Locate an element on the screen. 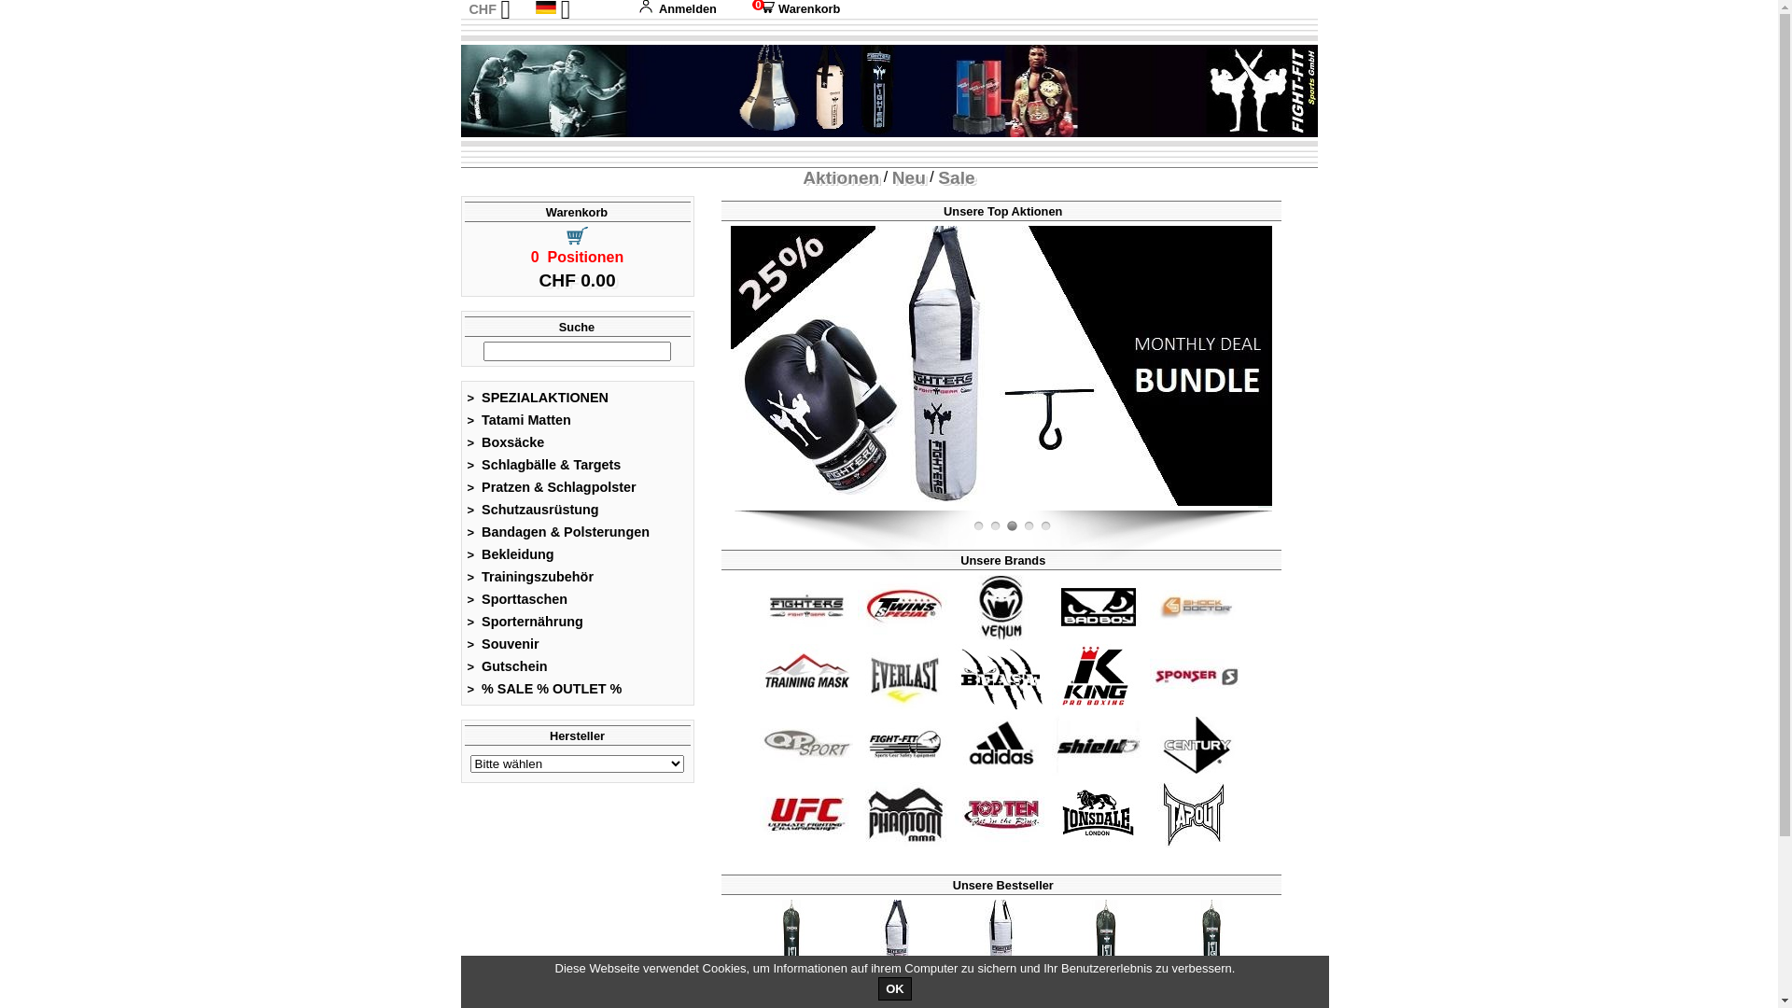  1 is located at coordinates (978, 526).